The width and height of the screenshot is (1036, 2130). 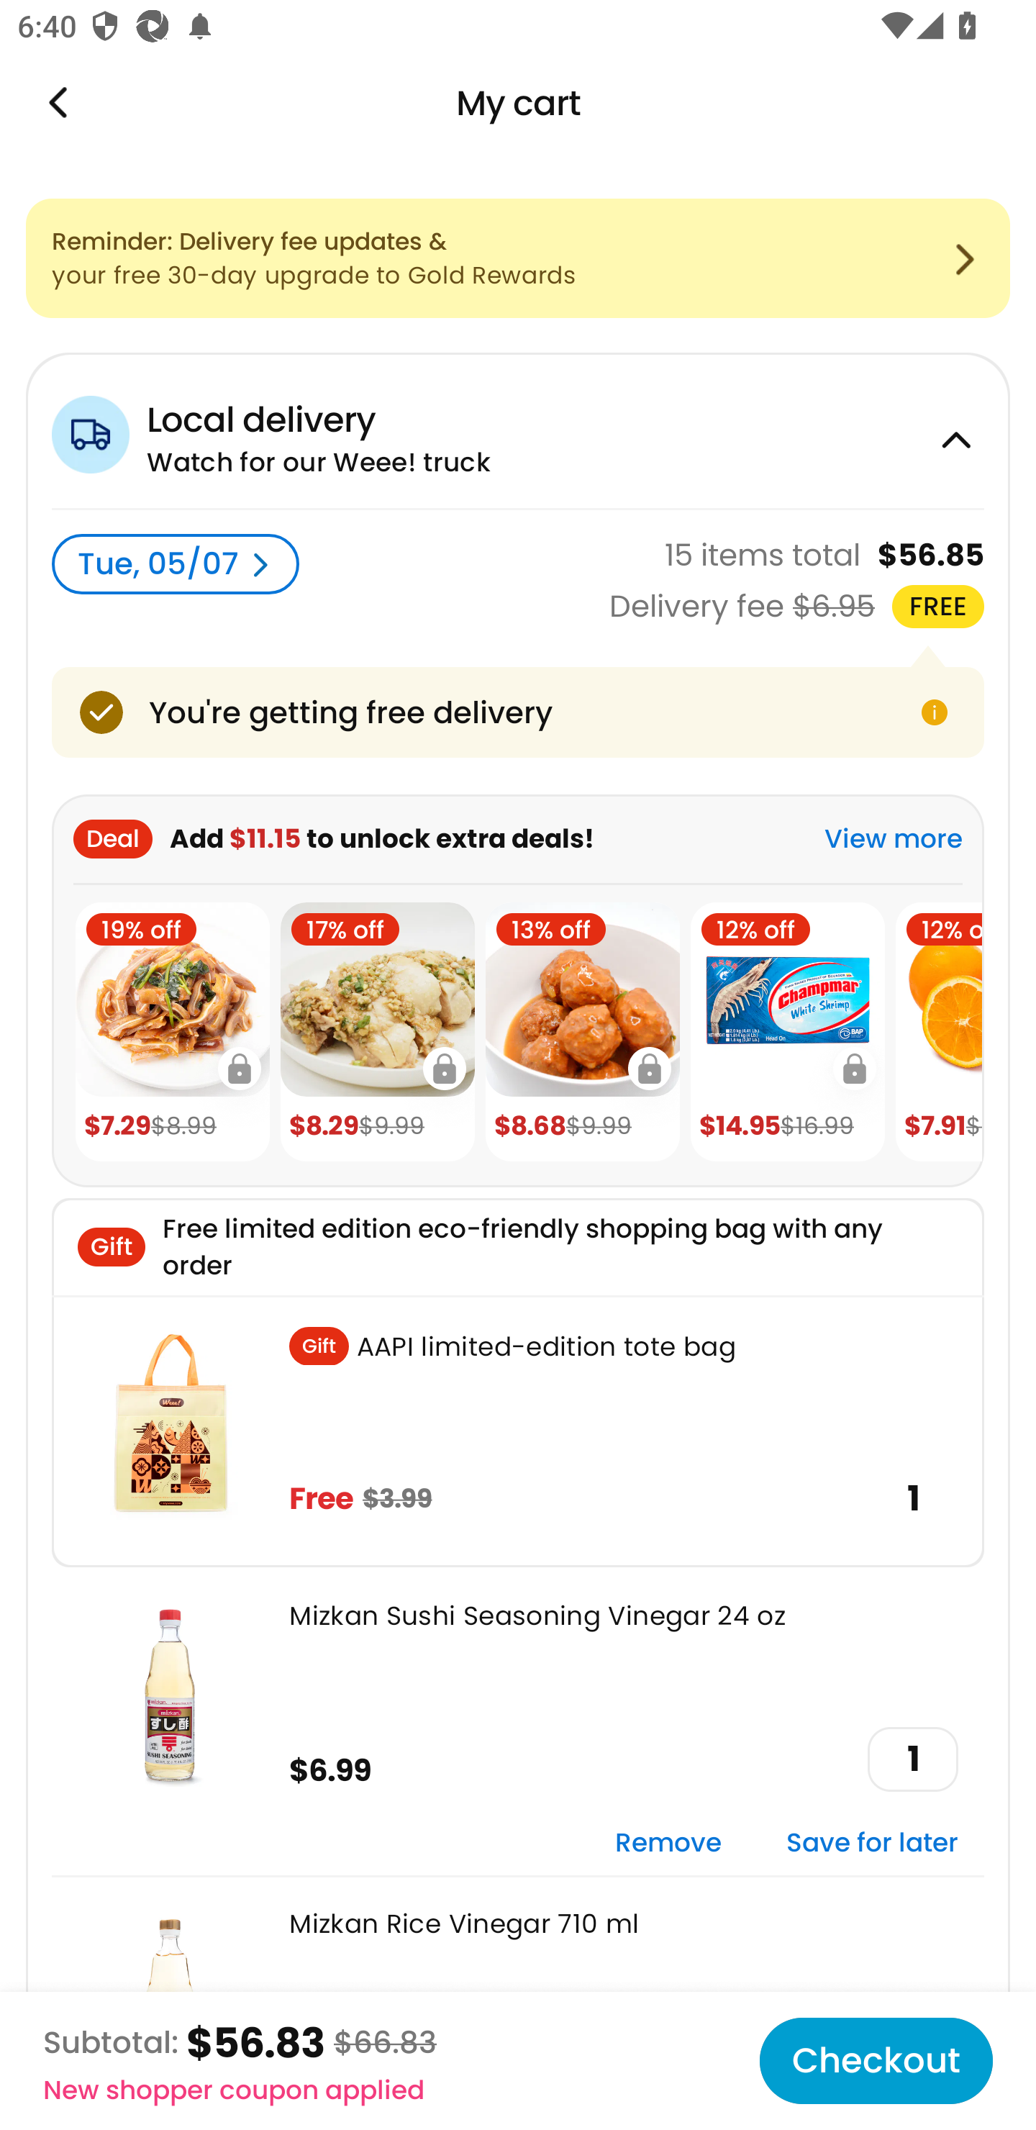 What do you see at coordinates (876, 2061) in the screenshot?
I see `Checkout` at bounding box center [876, 2061].